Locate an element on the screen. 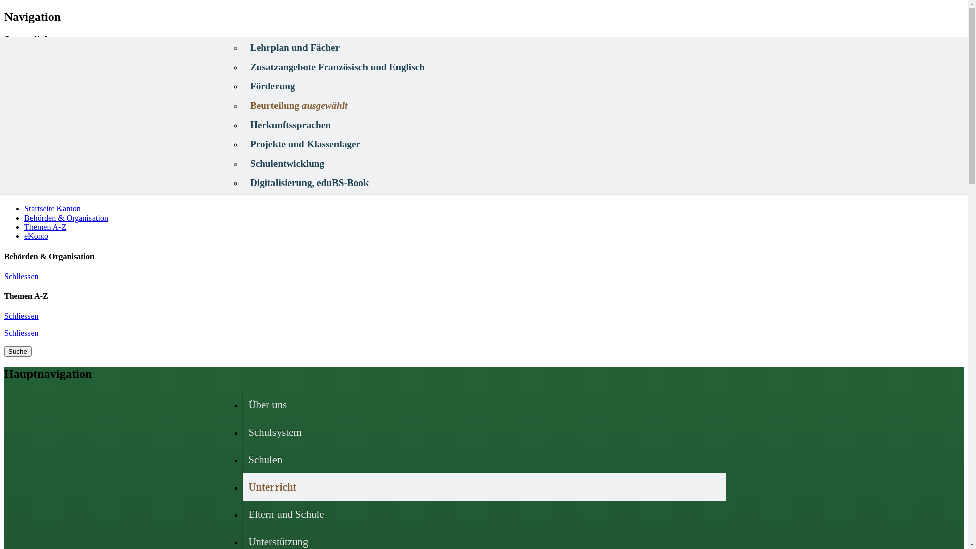 The image size is (976, 549). Herkunftssprachen is located at coordinates (483, 125).